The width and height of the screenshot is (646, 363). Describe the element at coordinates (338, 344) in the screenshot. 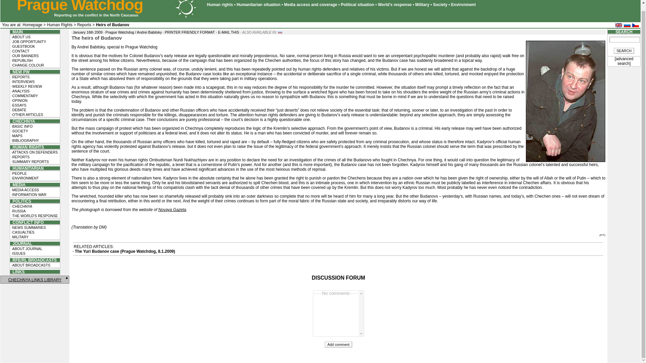

I see `Add comment` at that location.